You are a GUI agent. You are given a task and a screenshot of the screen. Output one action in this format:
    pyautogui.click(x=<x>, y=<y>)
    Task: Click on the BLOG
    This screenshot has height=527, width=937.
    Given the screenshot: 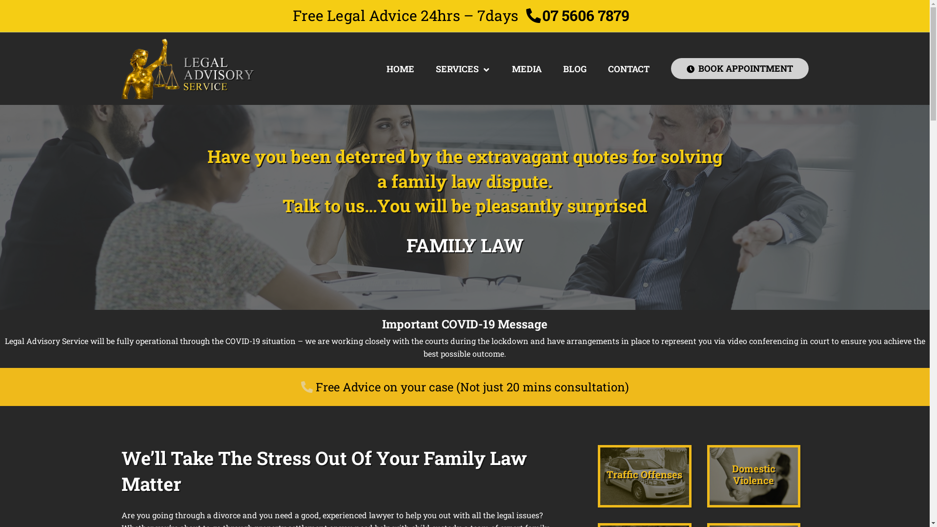 What is the action you would take?
    pyautogui.click(x=575, y=69)
    